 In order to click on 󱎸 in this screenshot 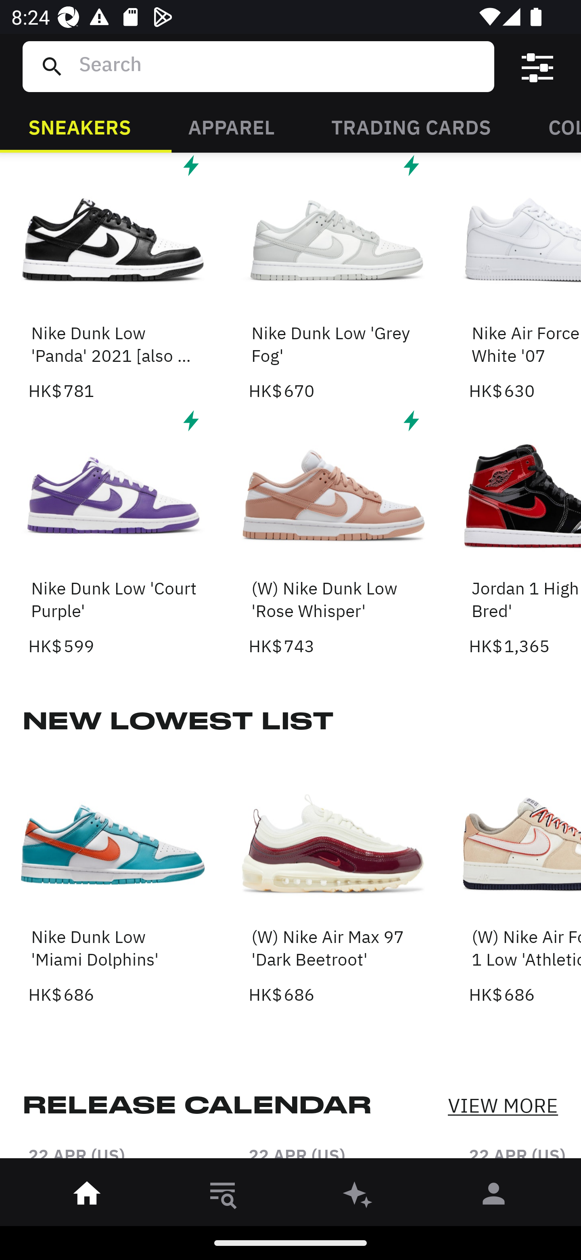, I will do `click(223, 1196)`.